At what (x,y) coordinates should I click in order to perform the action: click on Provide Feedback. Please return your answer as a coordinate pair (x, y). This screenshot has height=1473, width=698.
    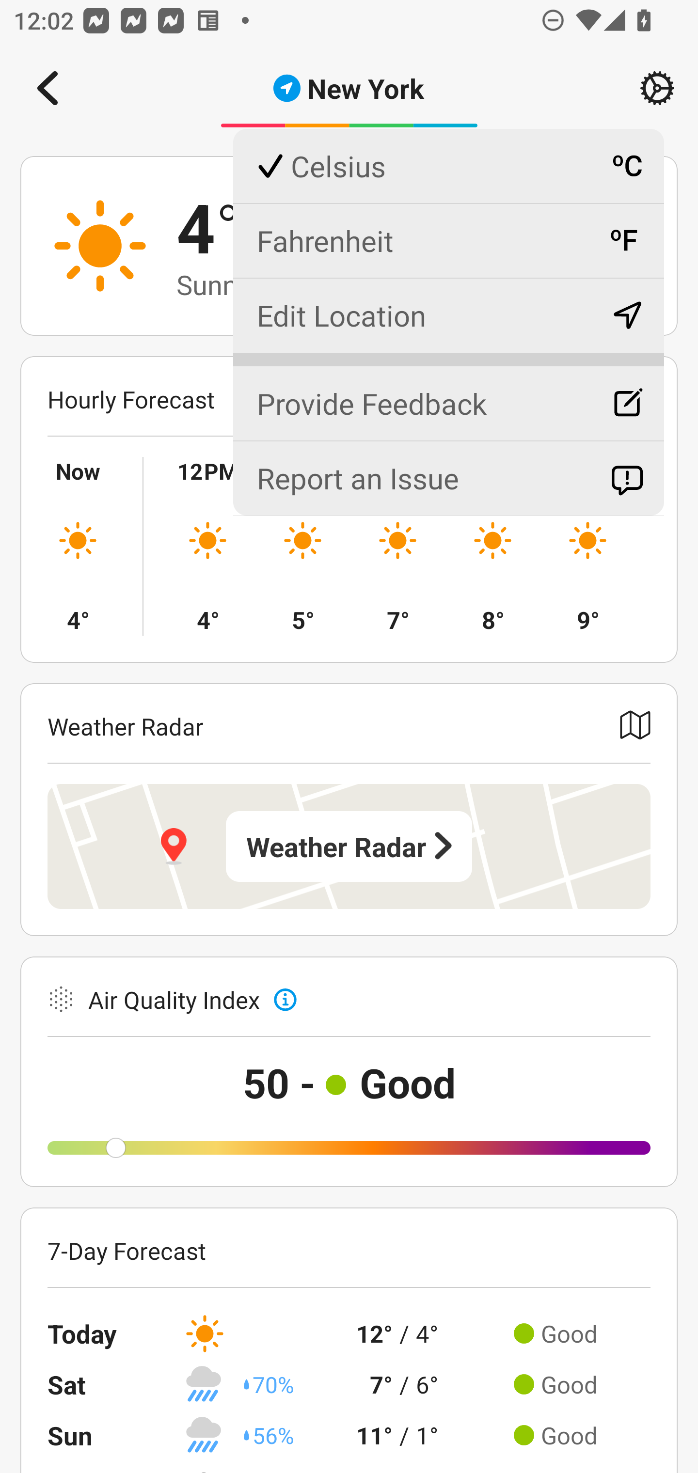
    Looking at the image, I should click on (448, 396).